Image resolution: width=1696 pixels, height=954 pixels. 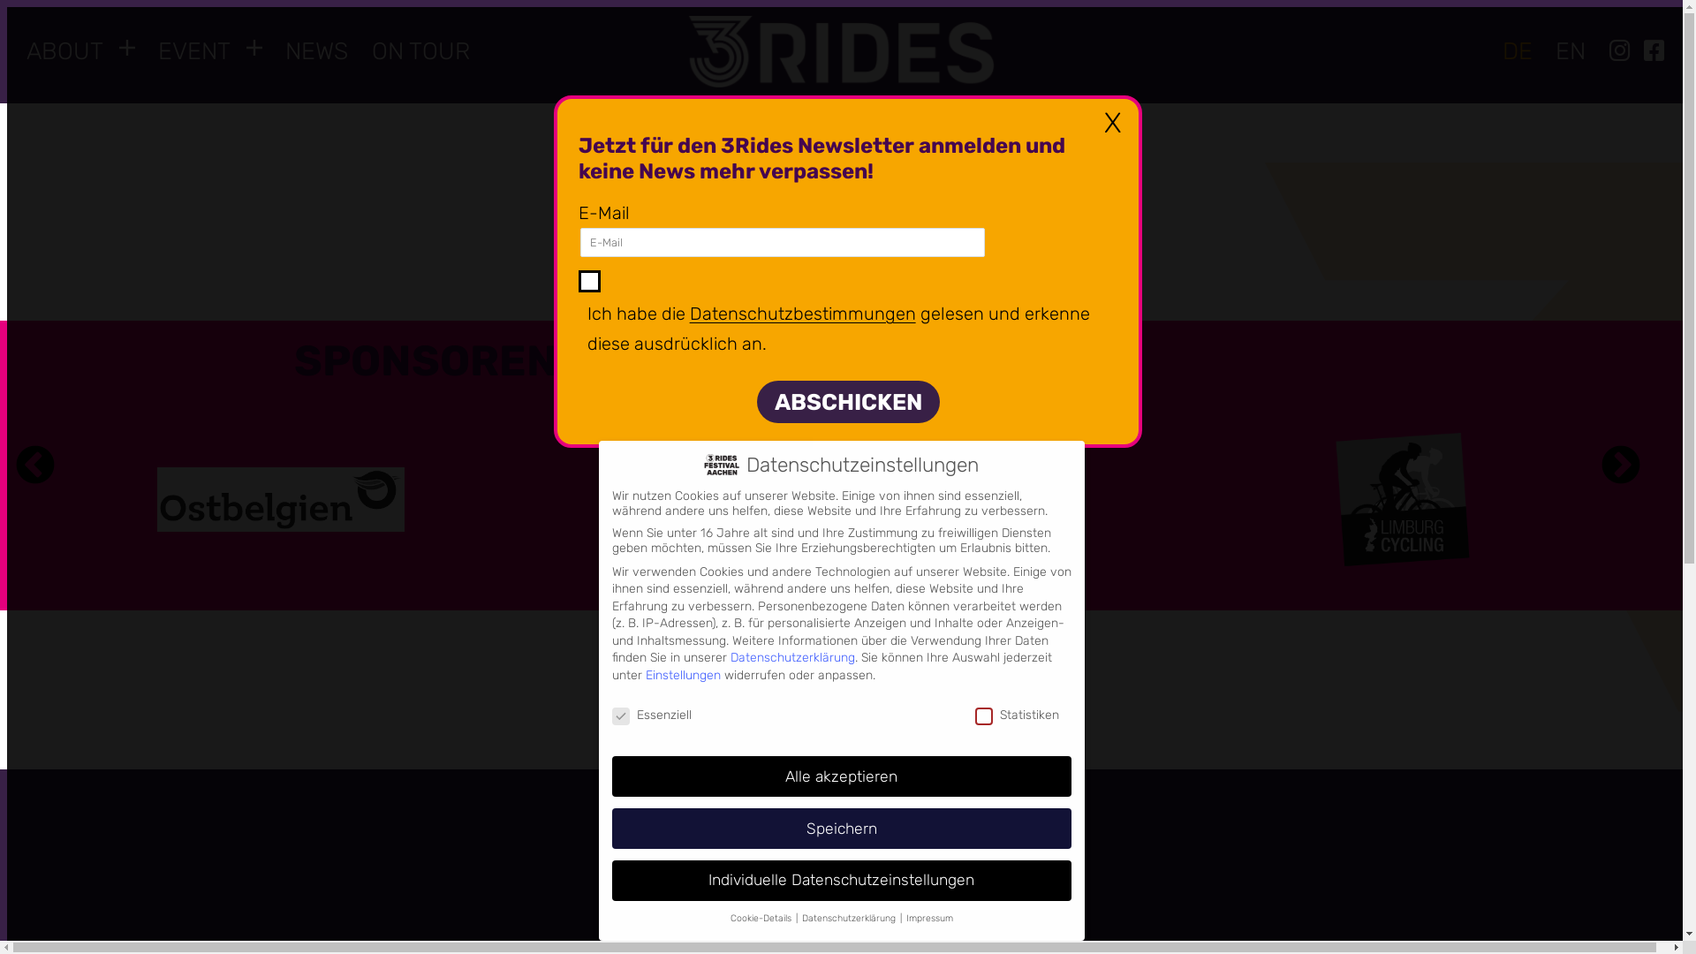 What do you see at coordinates (420, 51) in the screenshot?
I see `ON TOUR` at bounding box center [420, 51].